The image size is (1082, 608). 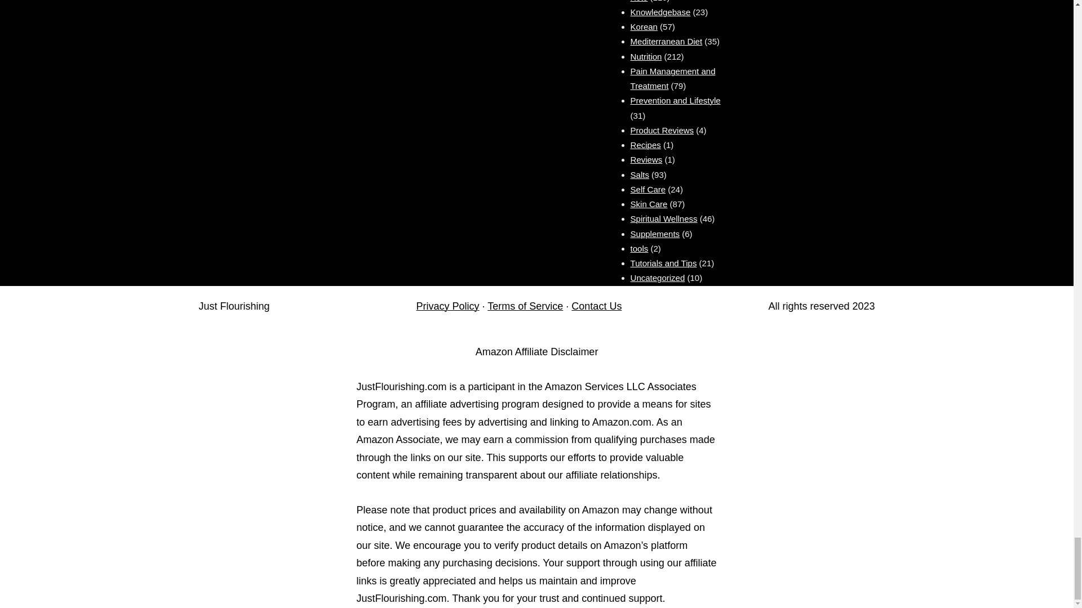 What do you see at coordinates (639, 1) in the screenshot?
I see `Keto` at bounding box center [639, 1].